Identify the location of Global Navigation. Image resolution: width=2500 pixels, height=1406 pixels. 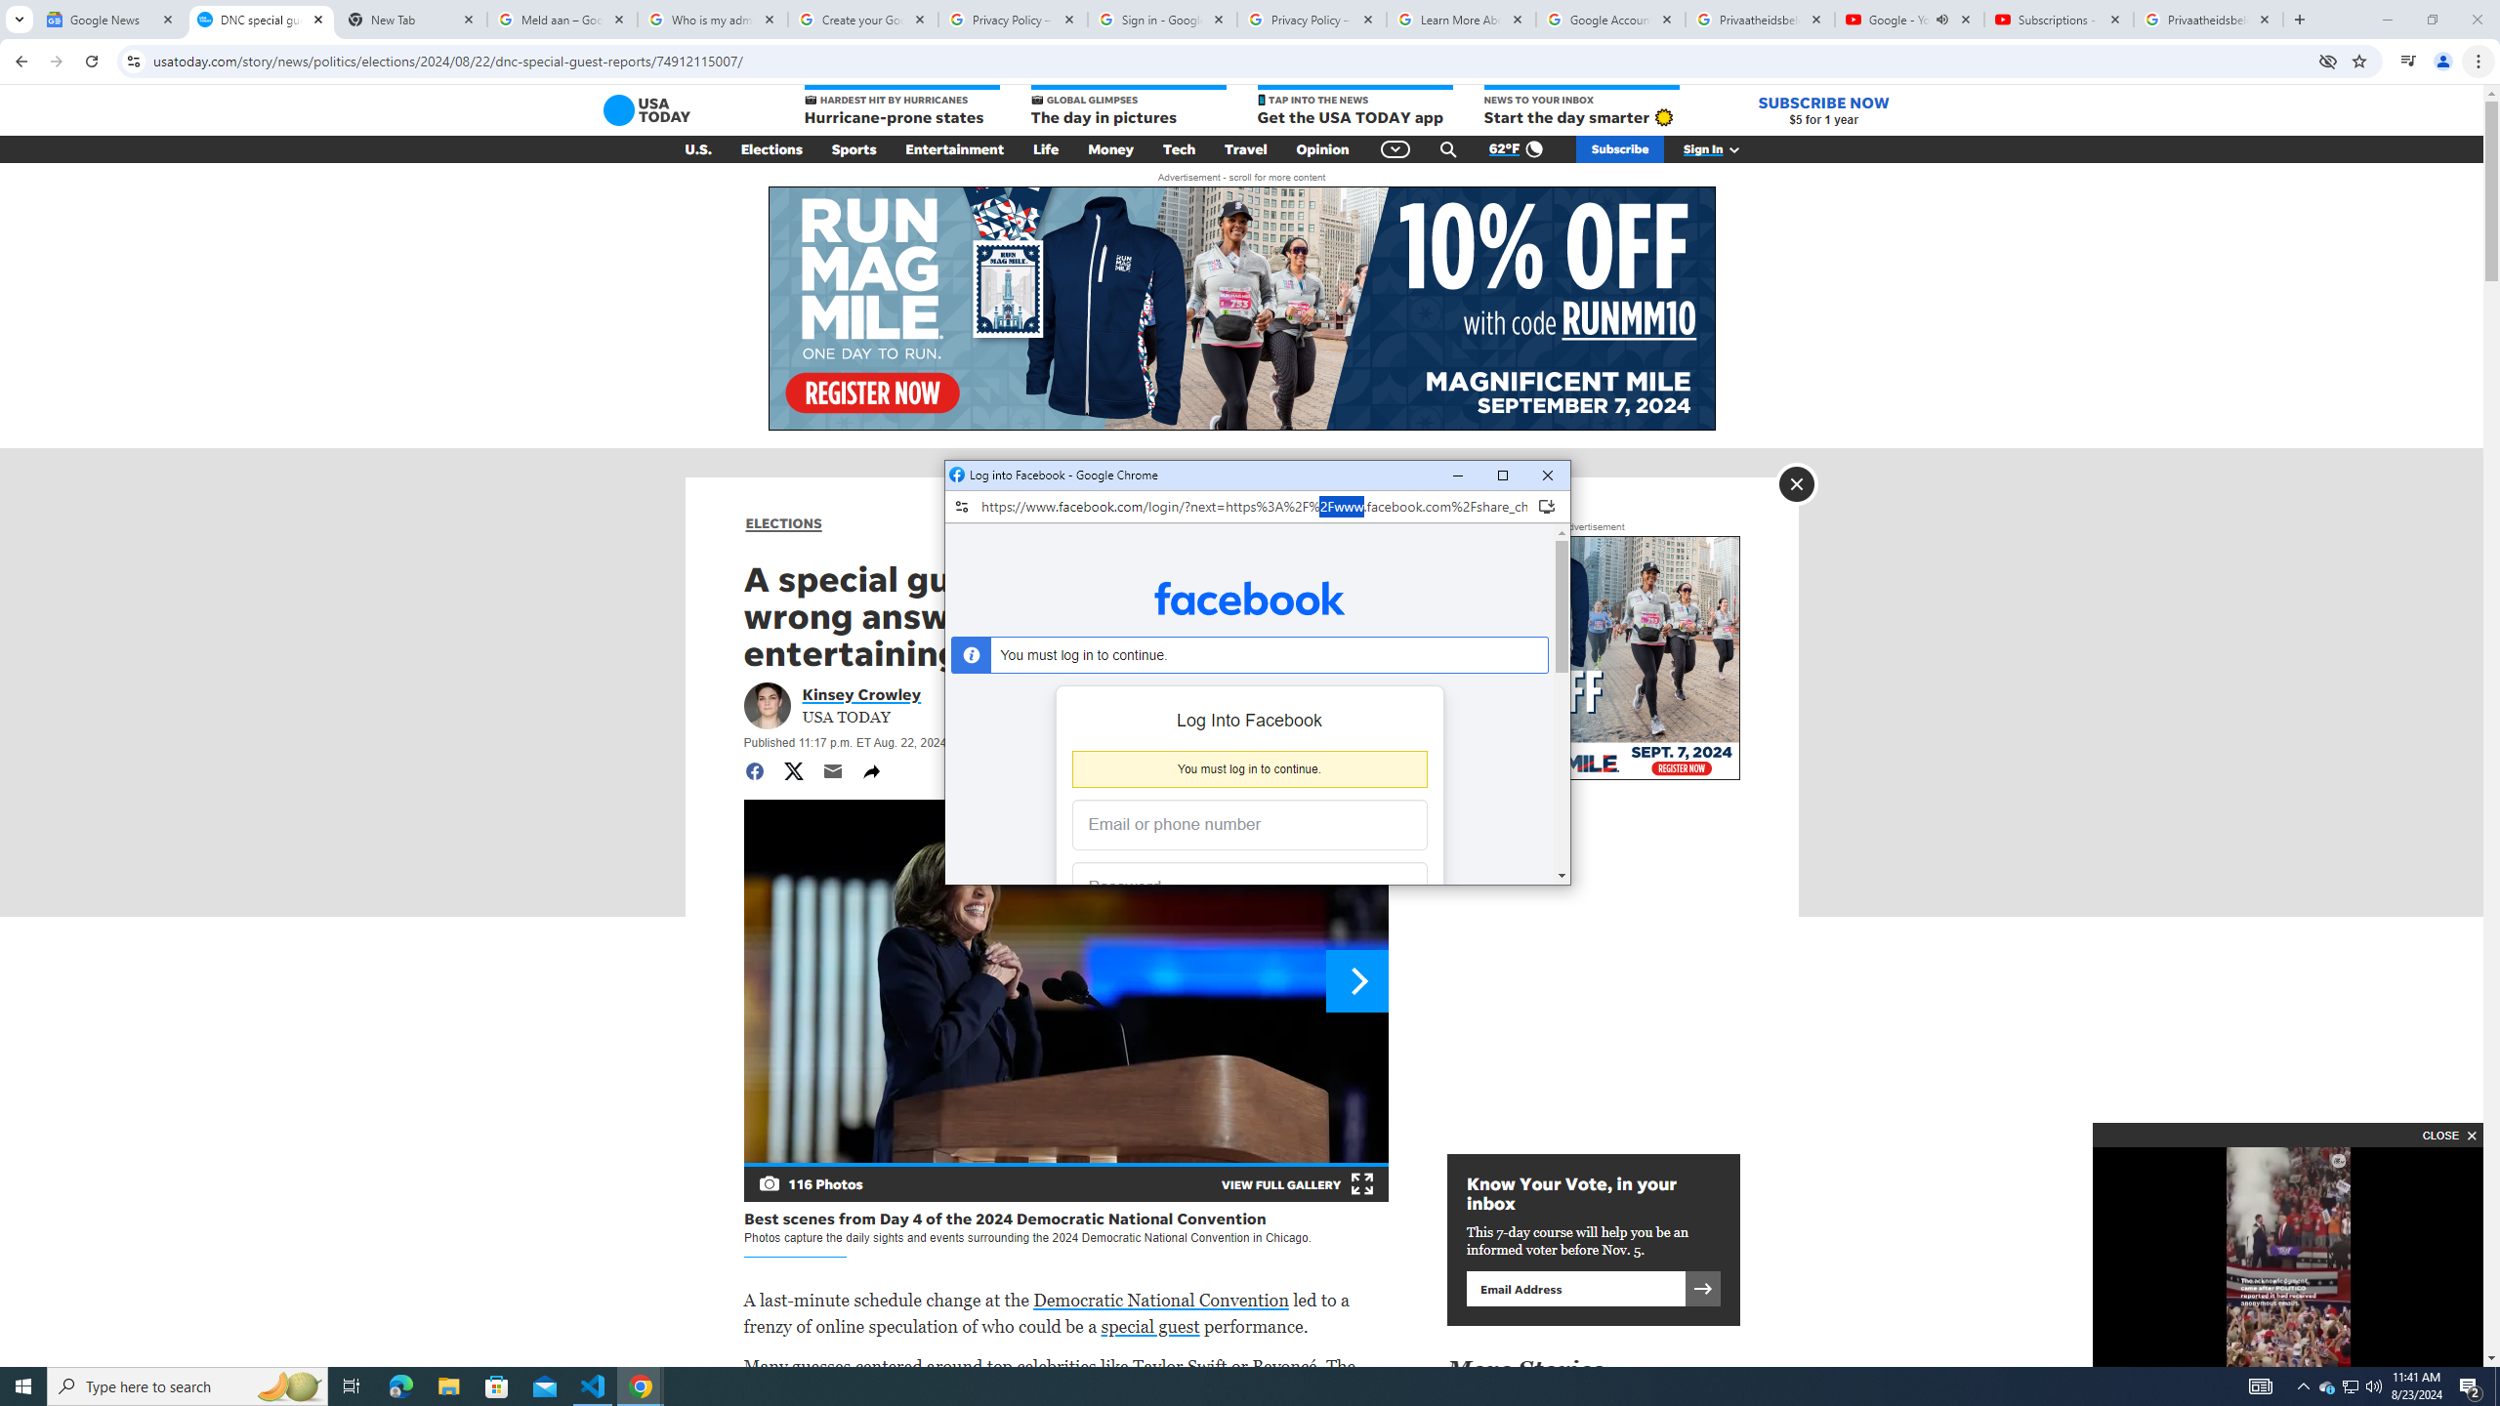
(1395, 149).